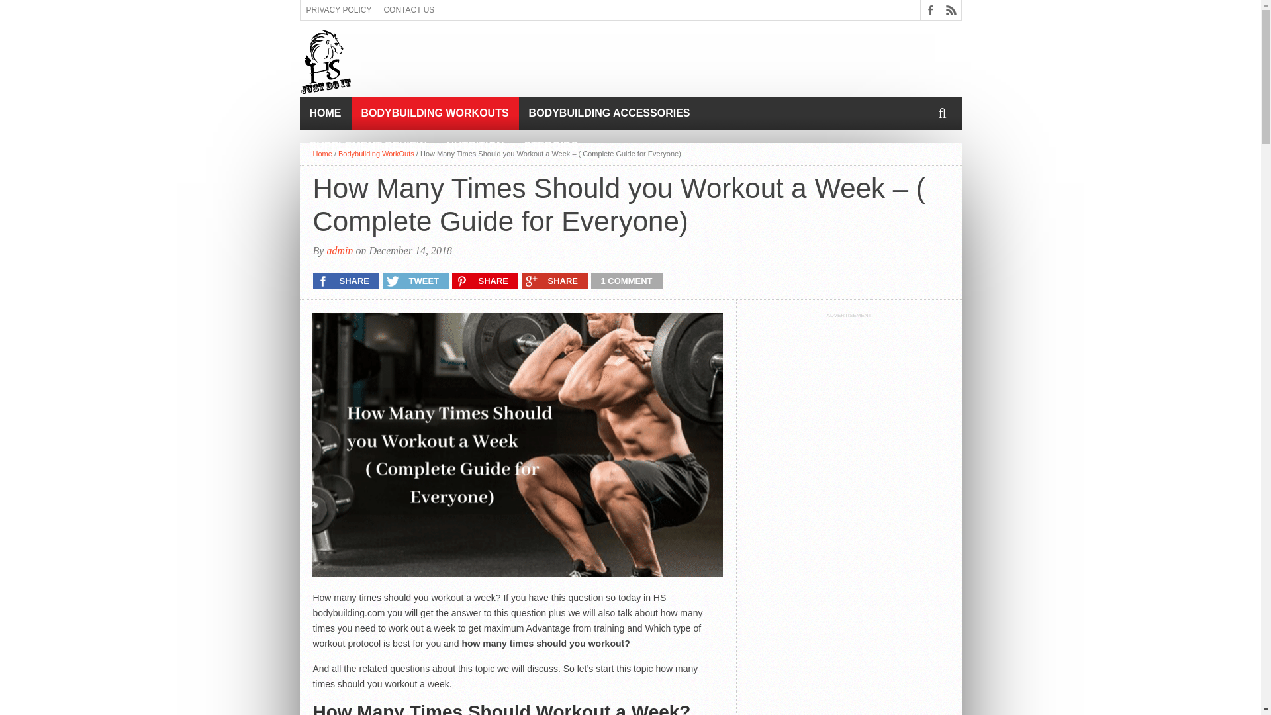  What do you see at coordinates (376, 153) in the screenshot?
I see `Bodybuilding WorkOuts` at bounding box center [376, 153].